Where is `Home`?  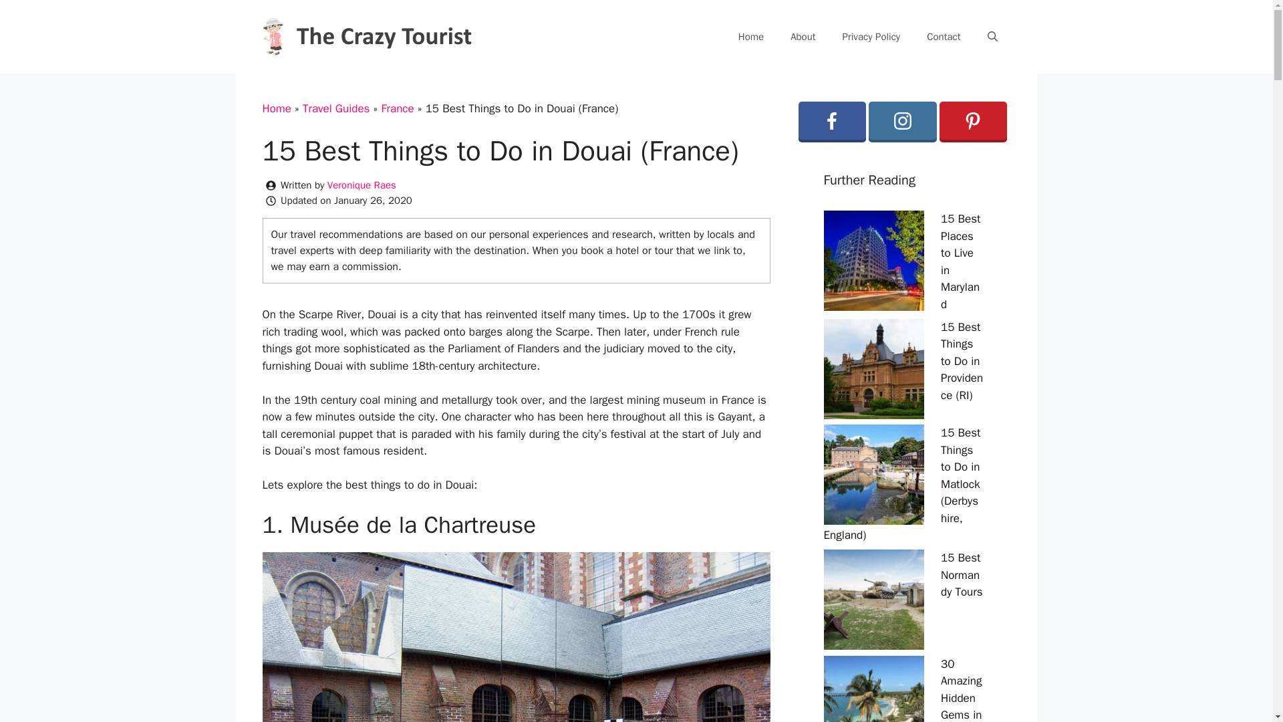
Home is located at coordinates (751, 36).